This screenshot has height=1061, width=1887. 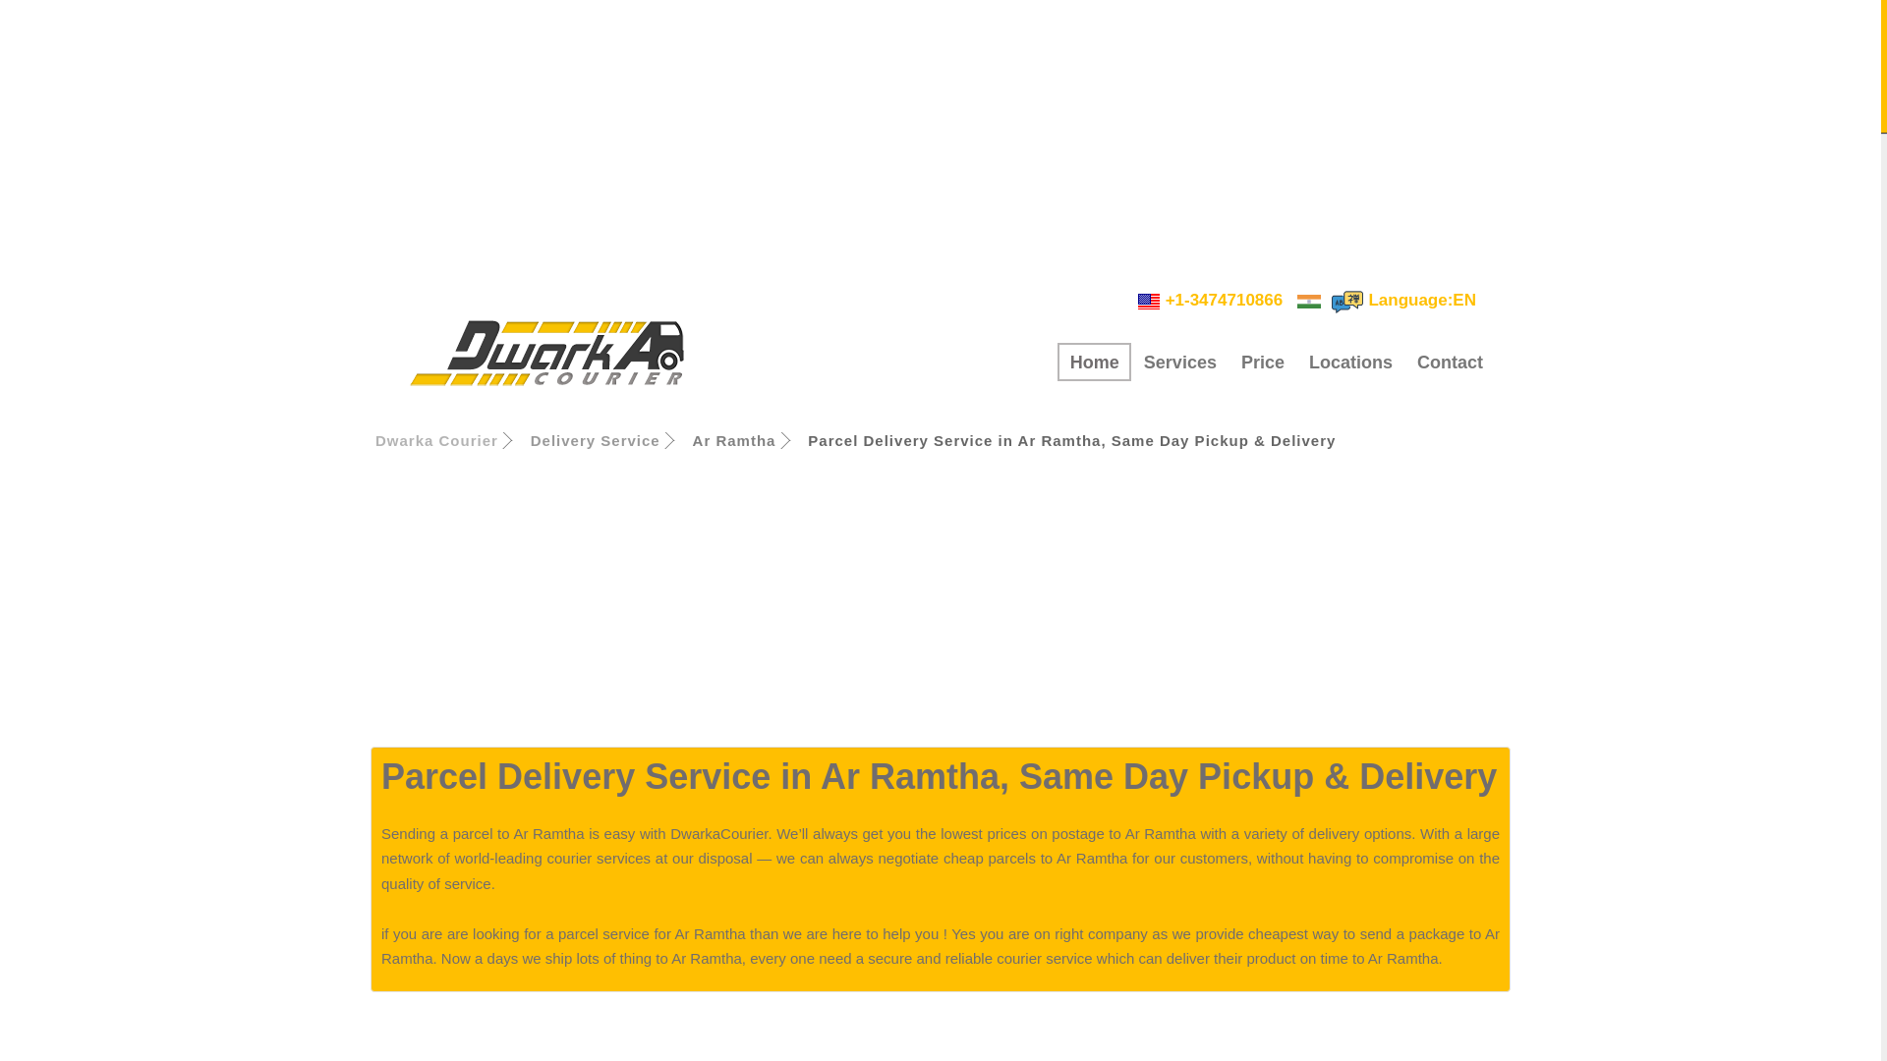 I want to click on Price, so click(x=1262, y=362).